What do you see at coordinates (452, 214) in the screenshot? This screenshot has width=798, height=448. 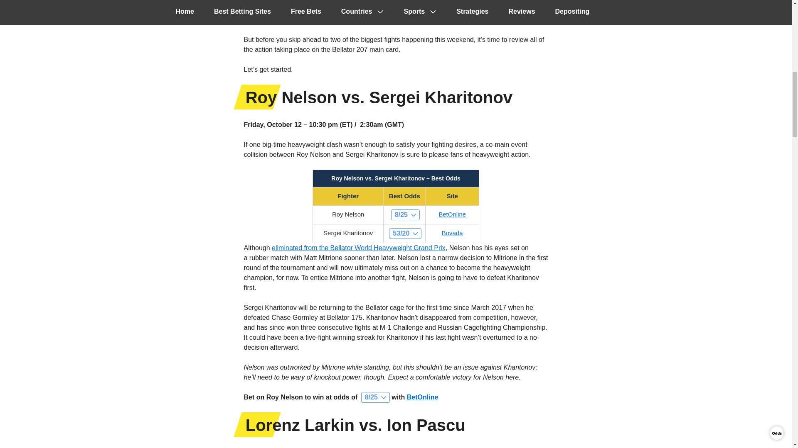 I see `BetOnline` at bounding box center [452, 214].